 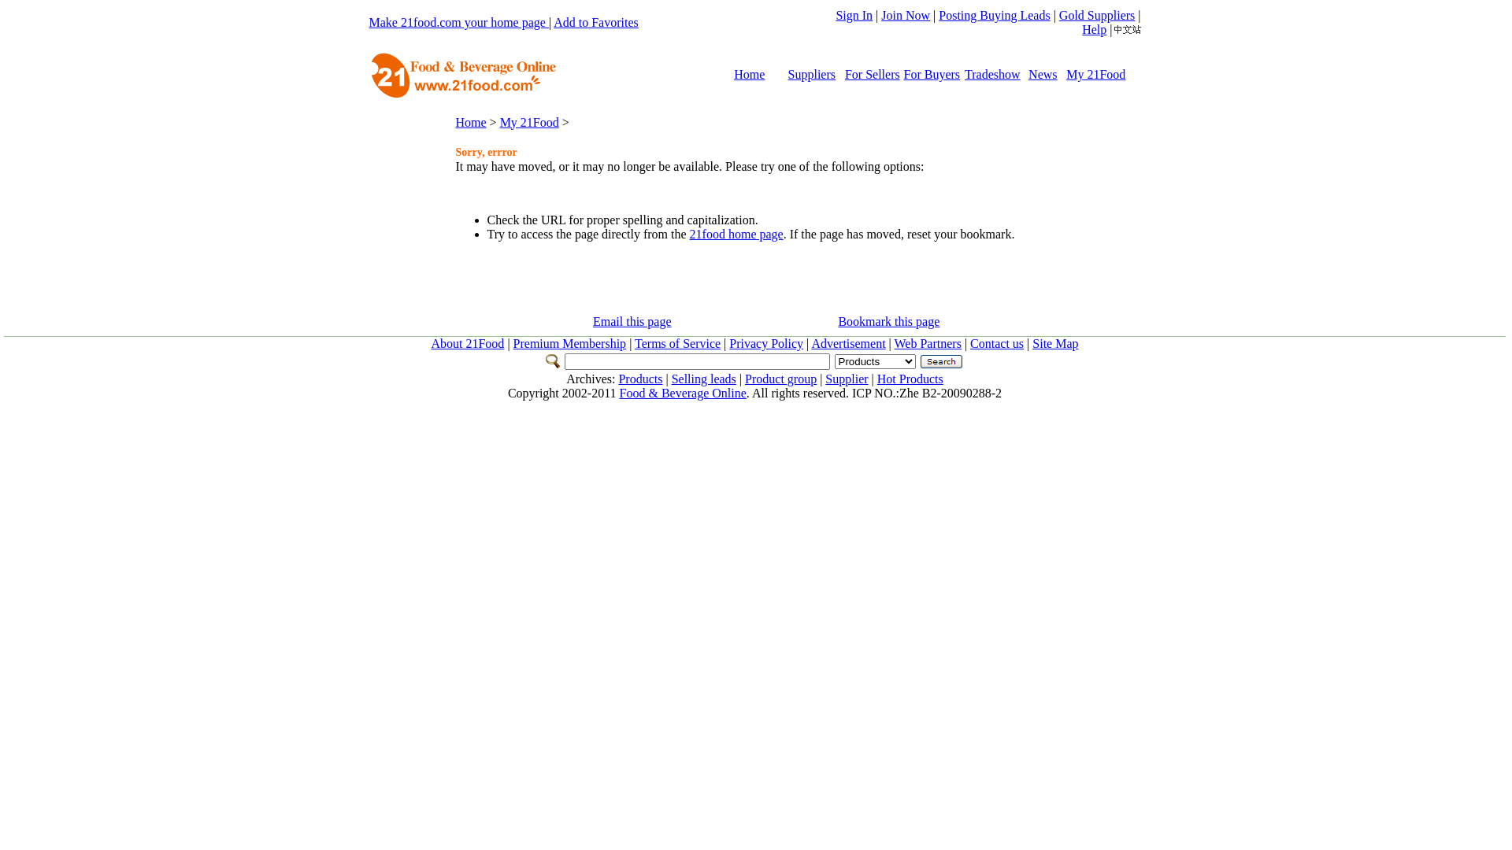 I want to click on Selling leads, so click(x=704, y=379).